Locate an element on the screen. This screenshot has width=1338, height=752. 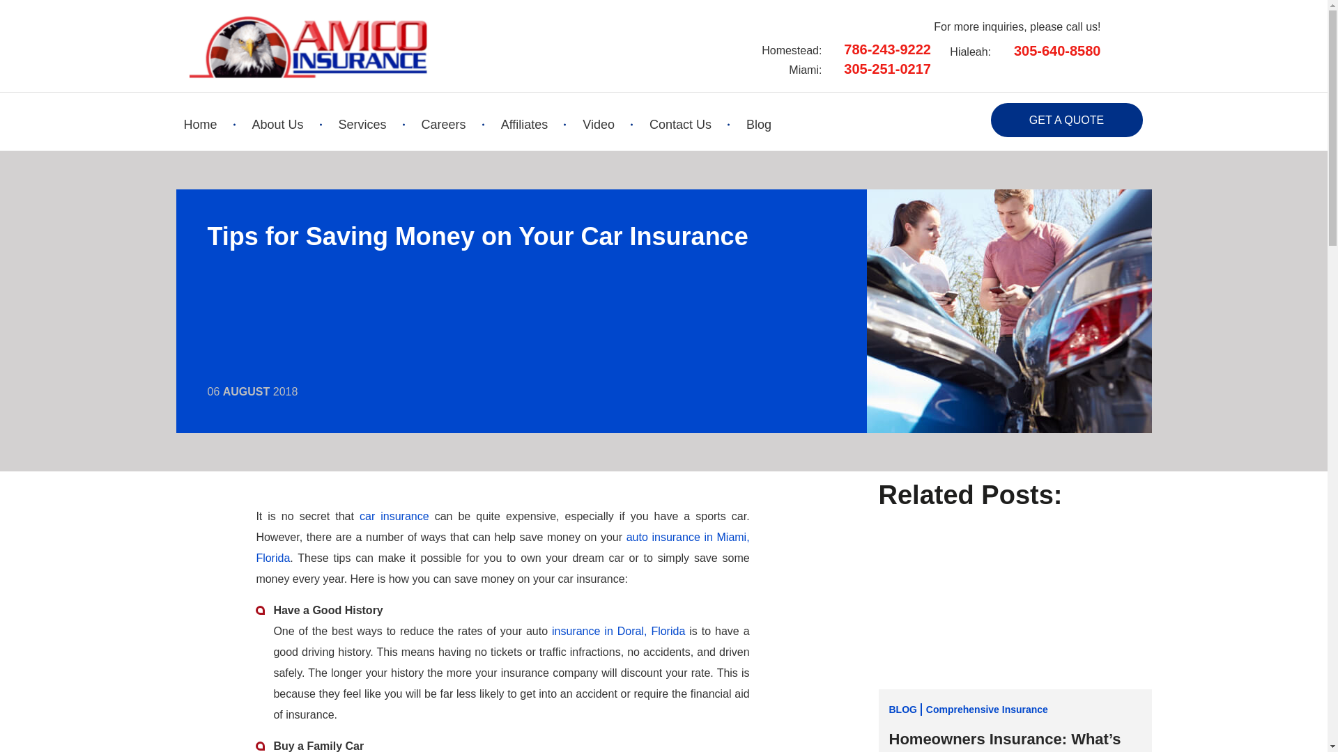
Careers is located at coordinates (443, 125).